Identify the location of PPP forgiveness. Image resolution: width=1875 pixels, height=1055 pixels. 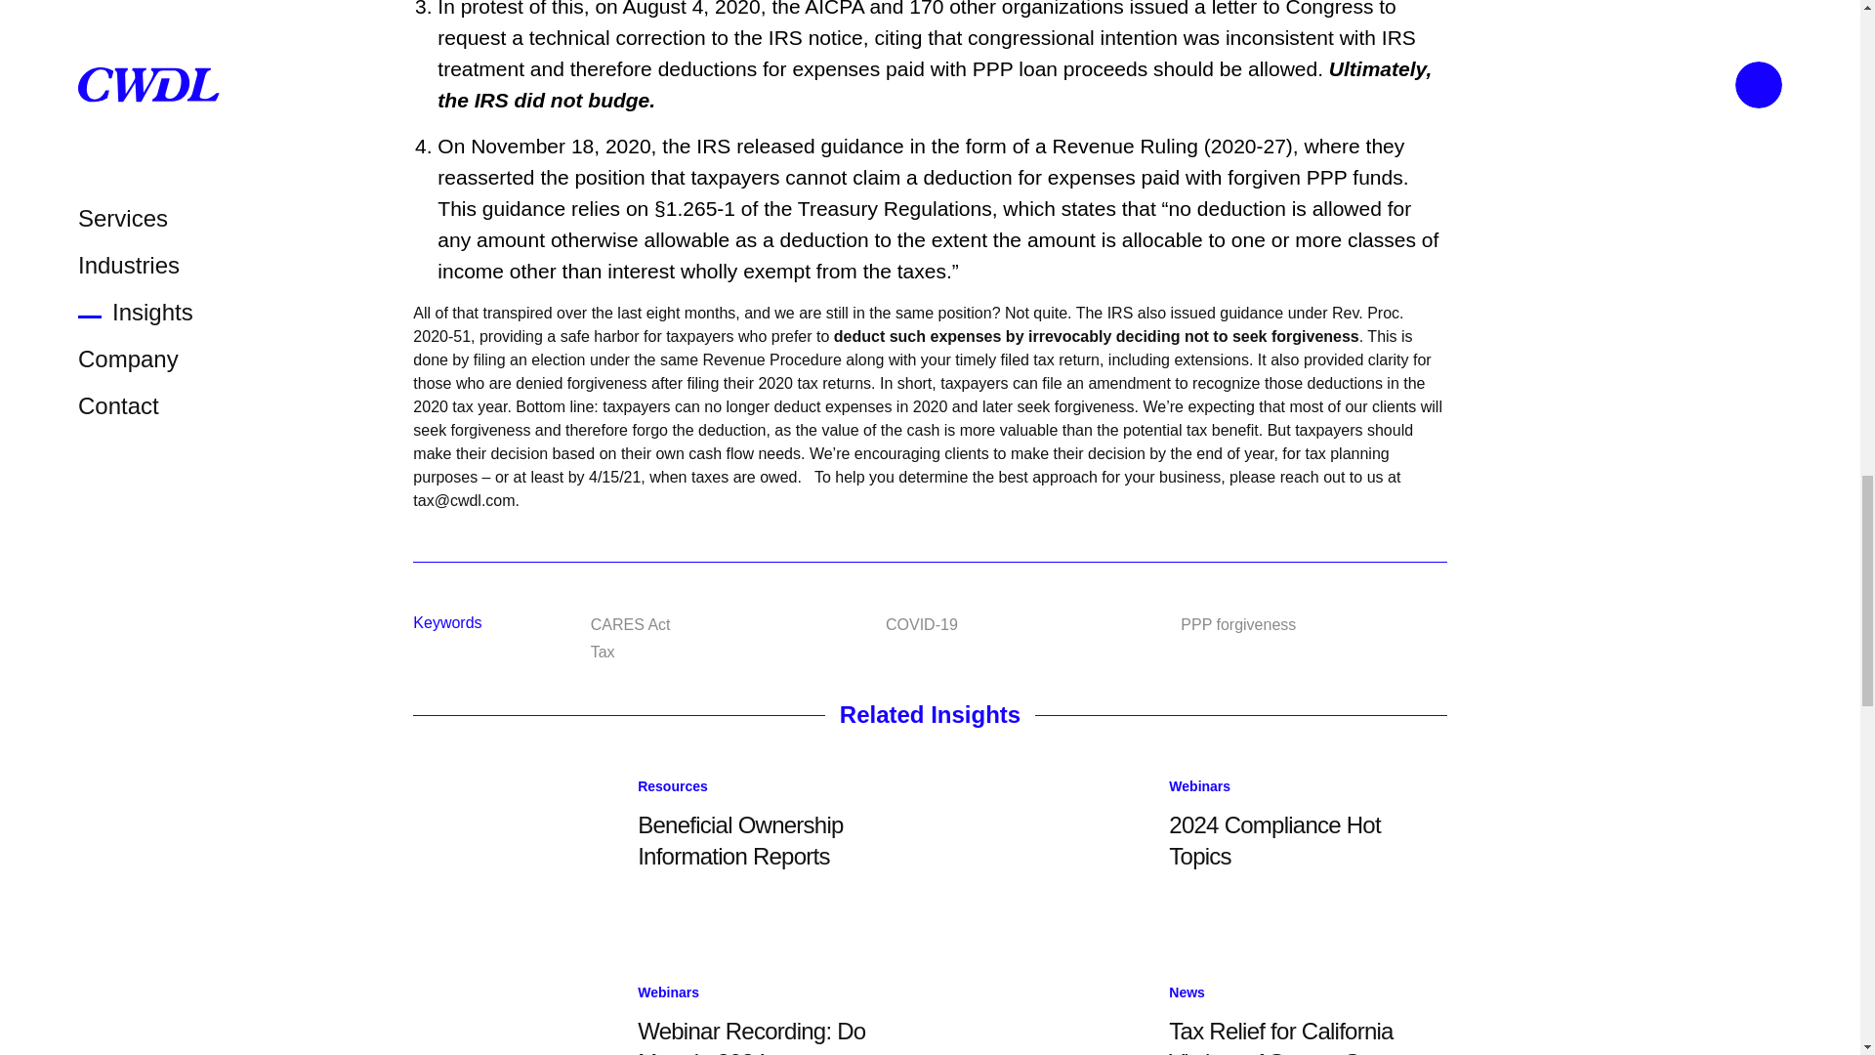
(1238, 624).